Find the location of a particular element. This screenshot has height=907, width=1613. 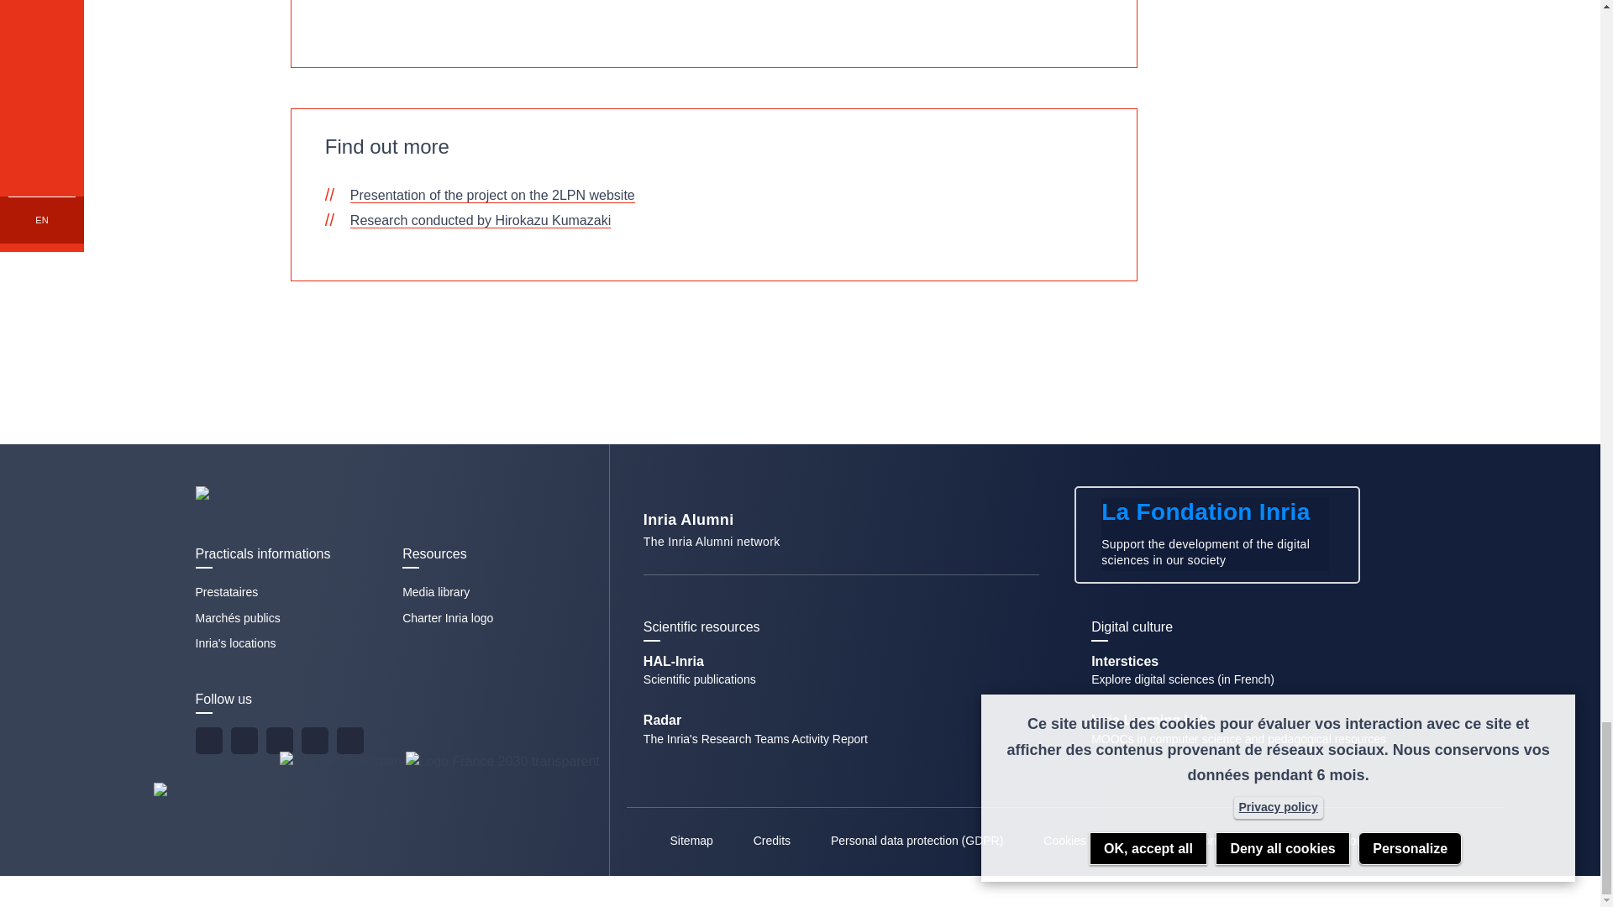

Carnot Institute is located at coordinates (254, 825).